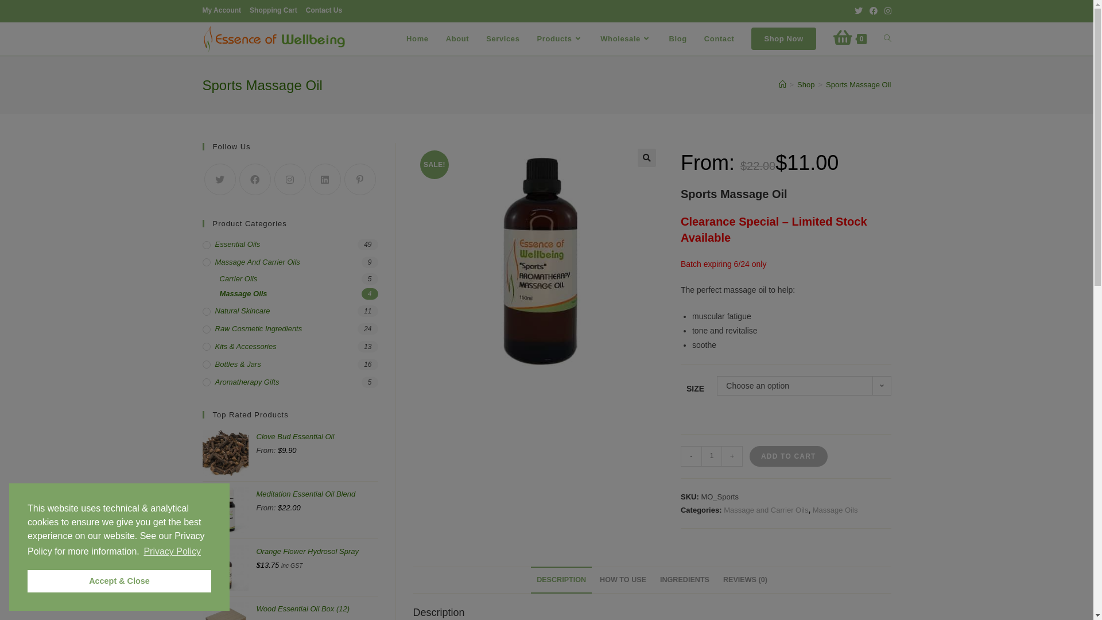 The image size is (1102, 620). Describe the element at coordinates (290, 365) in the screenshot. I see `Bottles & Jars` at that location.